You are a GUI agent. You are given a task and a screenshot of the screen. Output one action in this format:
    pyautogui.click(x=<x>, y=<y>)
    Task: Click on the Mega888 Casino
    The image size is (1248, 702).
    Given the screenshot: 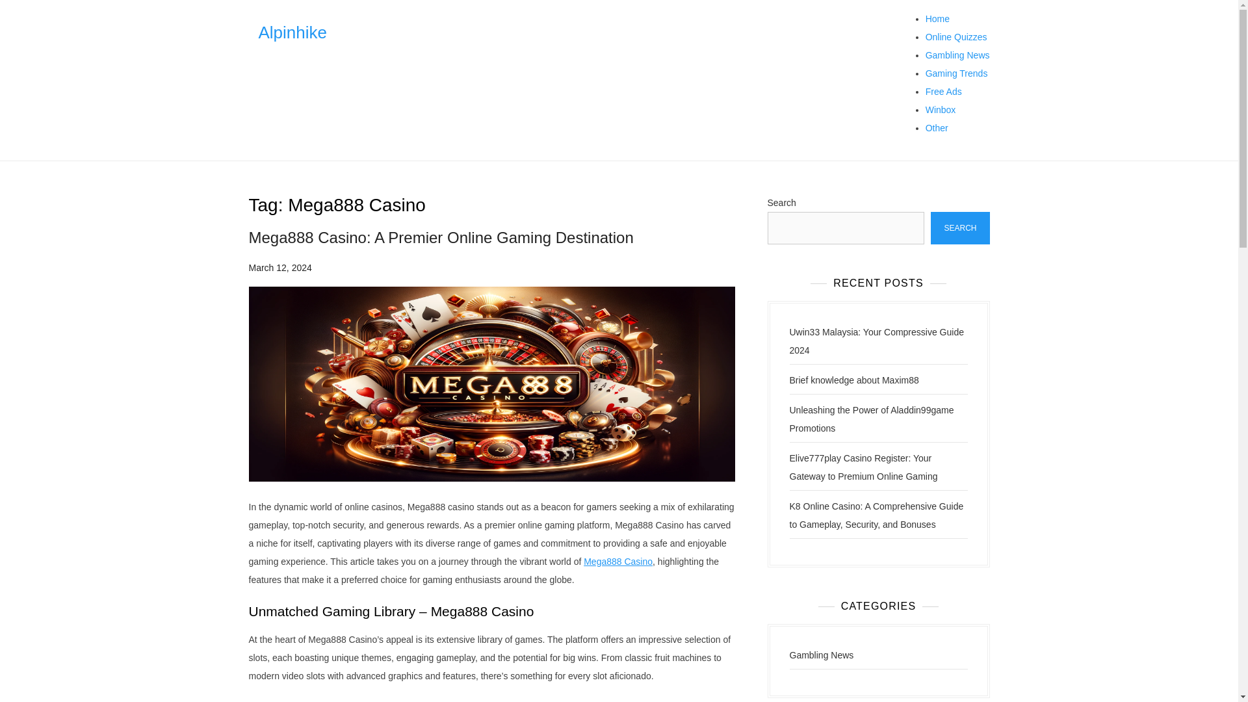 What is the action you would take?
    pyautogui.click(x=618, y=562)
    